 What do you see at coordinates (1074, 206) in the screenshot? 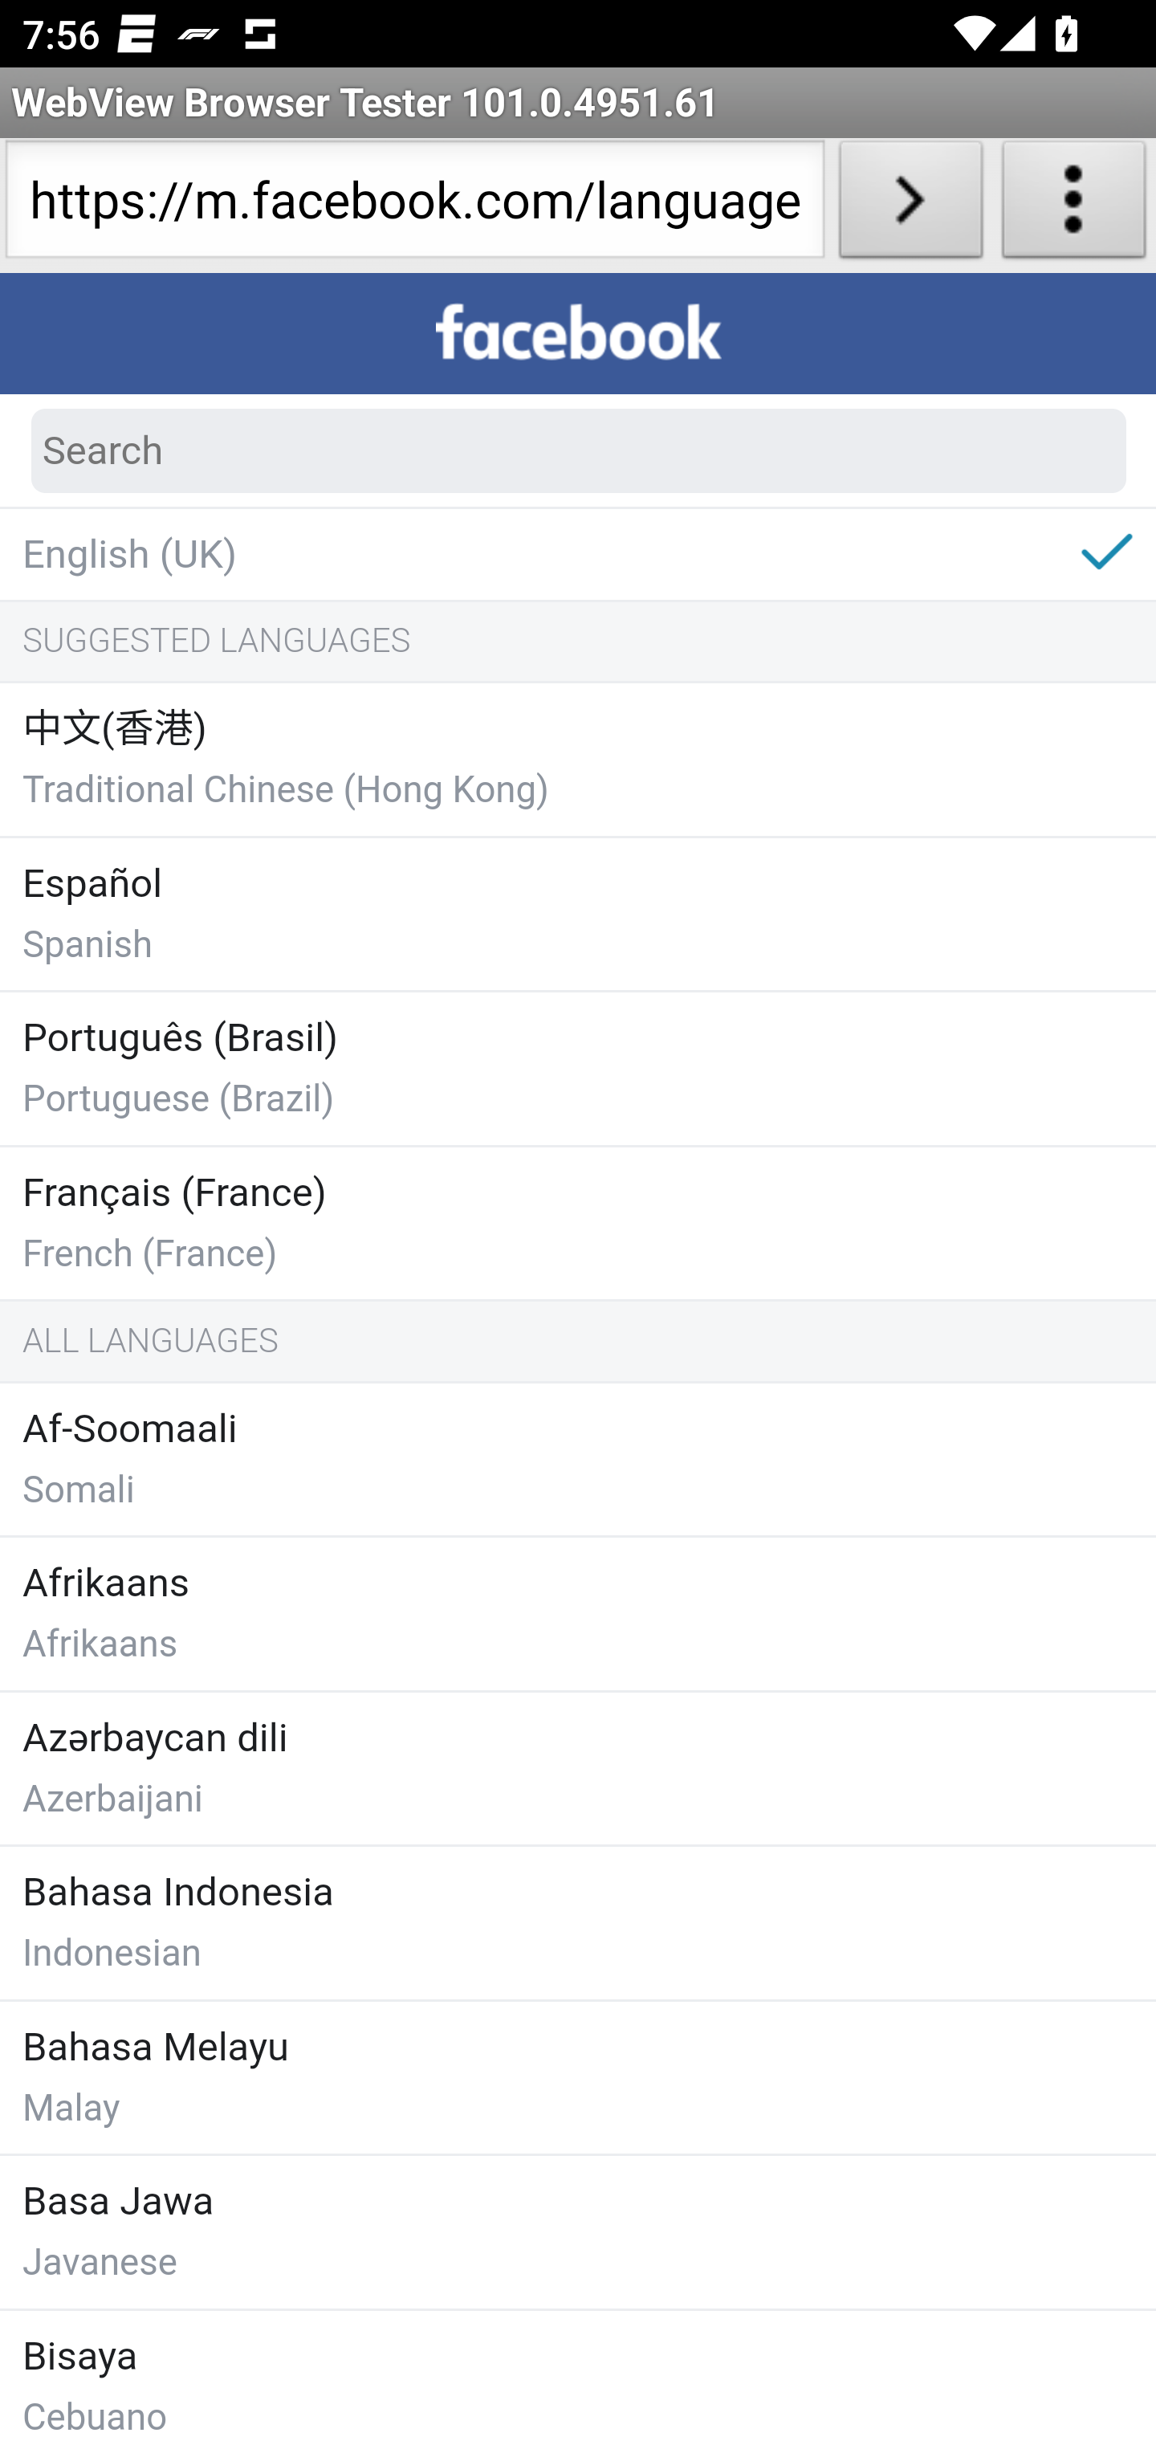
I see `About WebView` at bounding box center [1074, 206].